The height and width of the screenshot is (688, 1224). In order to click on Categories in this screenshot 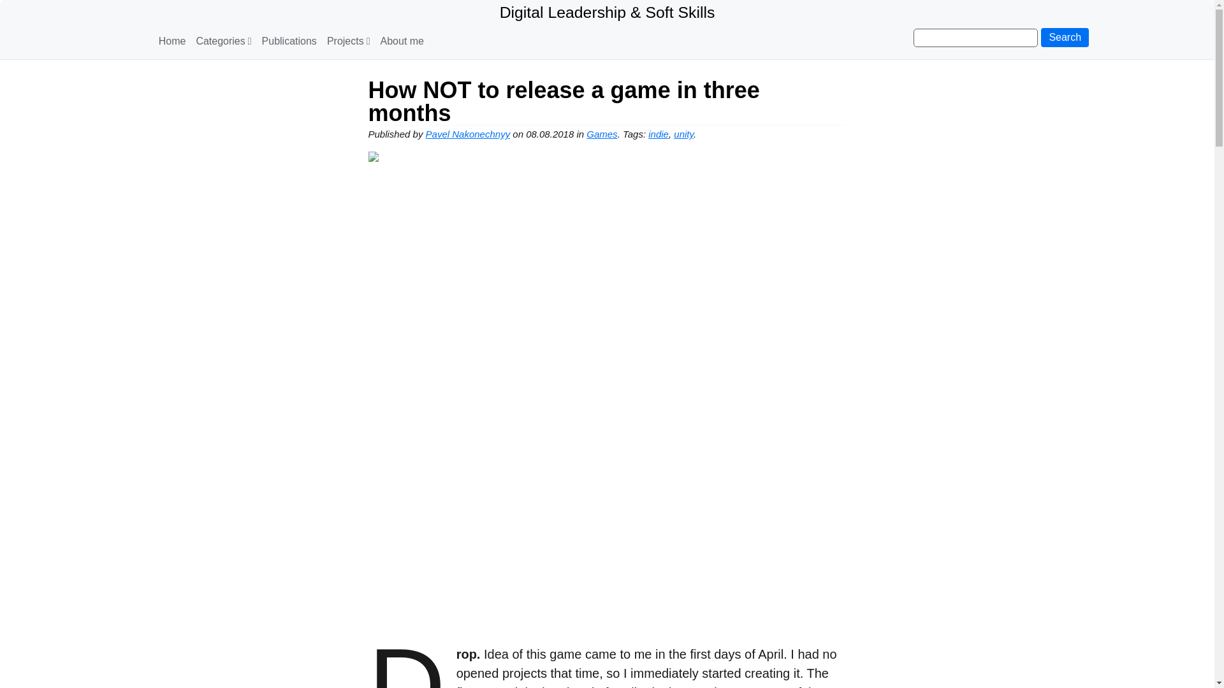, I will do `click(223, 41)`.